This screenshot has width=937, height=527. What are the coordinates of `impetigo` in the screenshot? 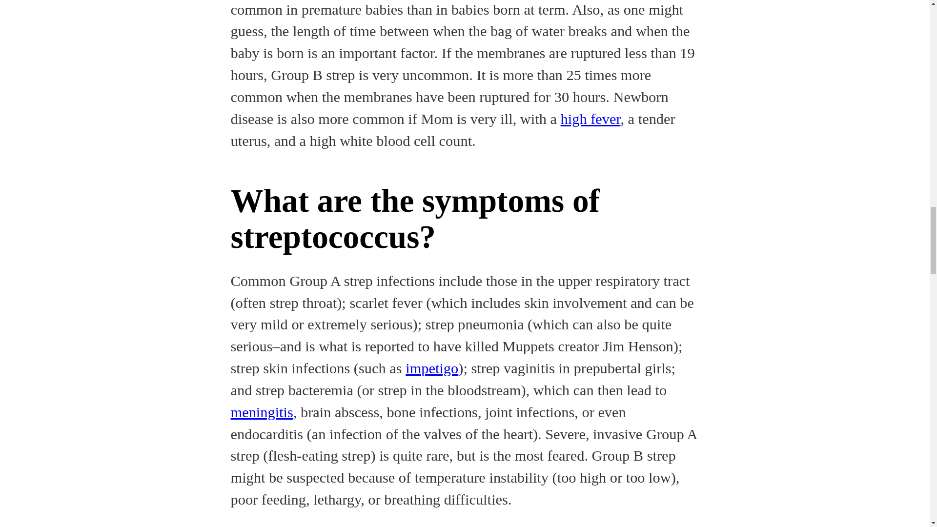 It's located at (431, 368).